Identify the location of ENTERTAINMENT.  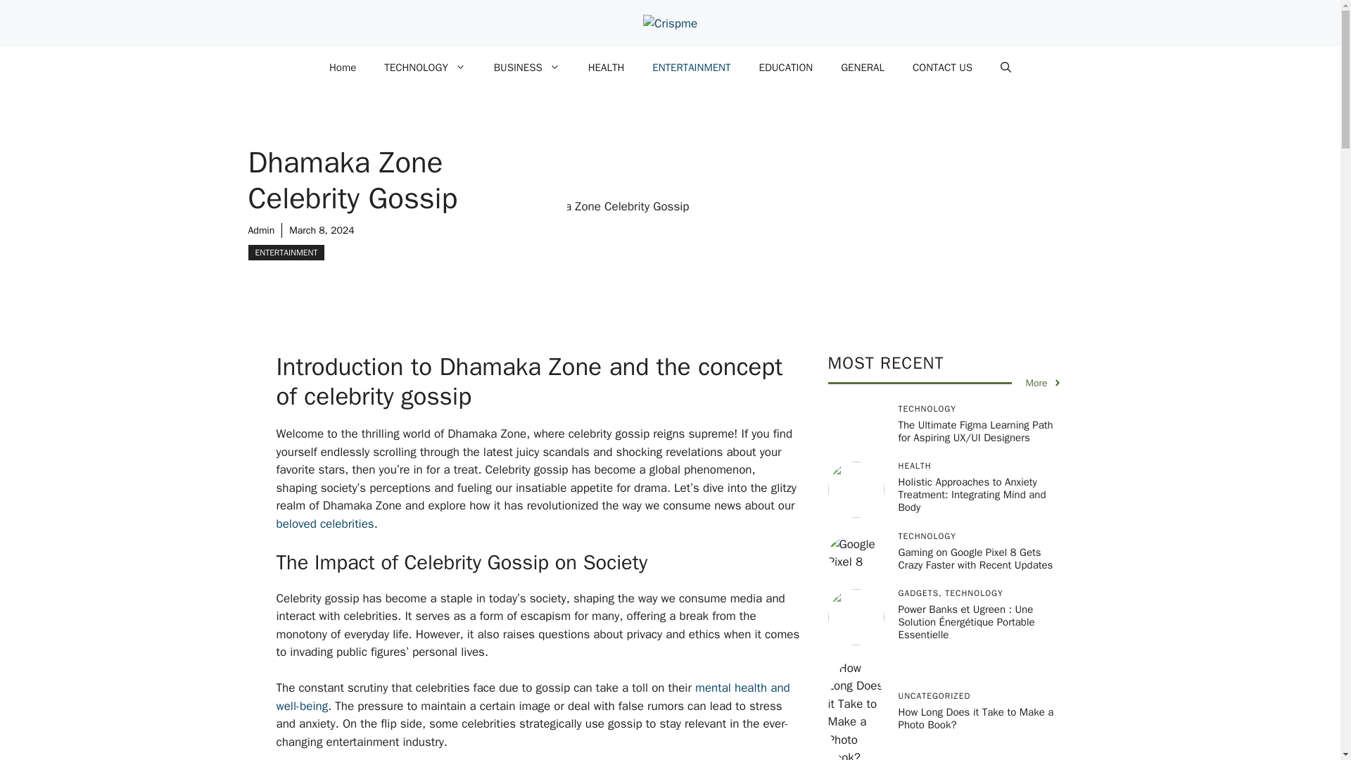
(691, 68).